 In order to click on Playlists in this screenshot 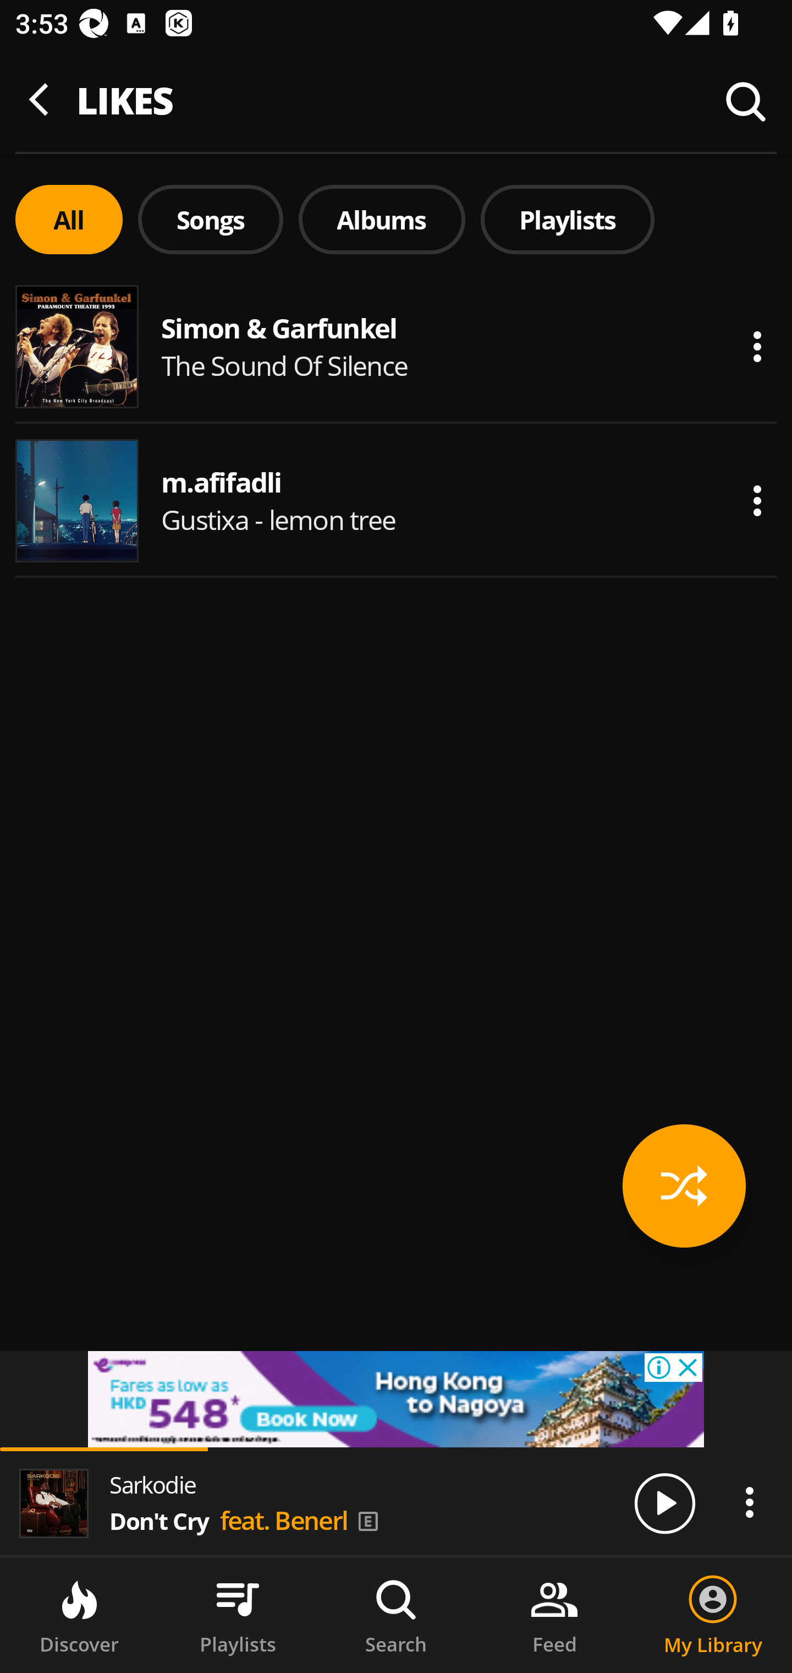, I will do `click(238, 1615)`.